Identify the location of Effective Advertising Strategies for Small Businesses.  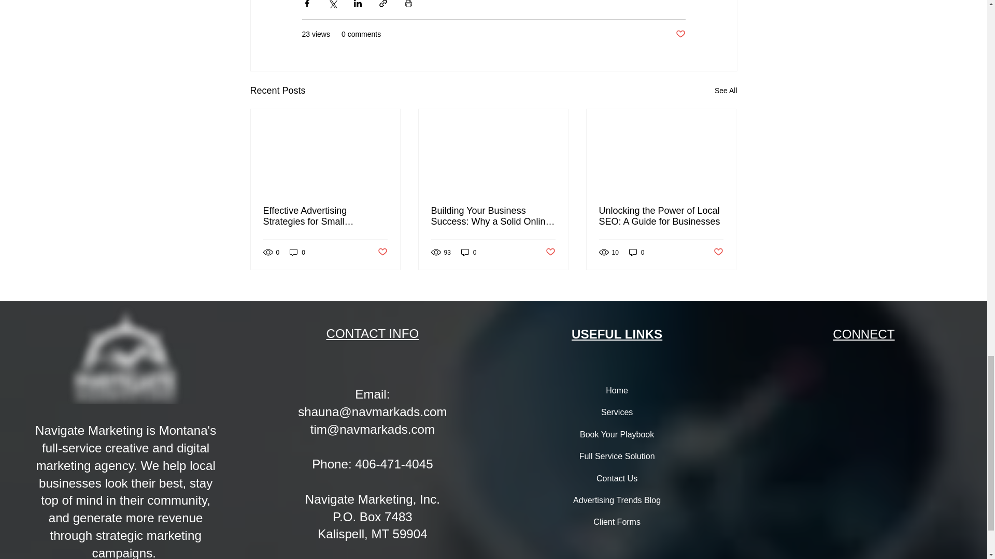
(325, 216).